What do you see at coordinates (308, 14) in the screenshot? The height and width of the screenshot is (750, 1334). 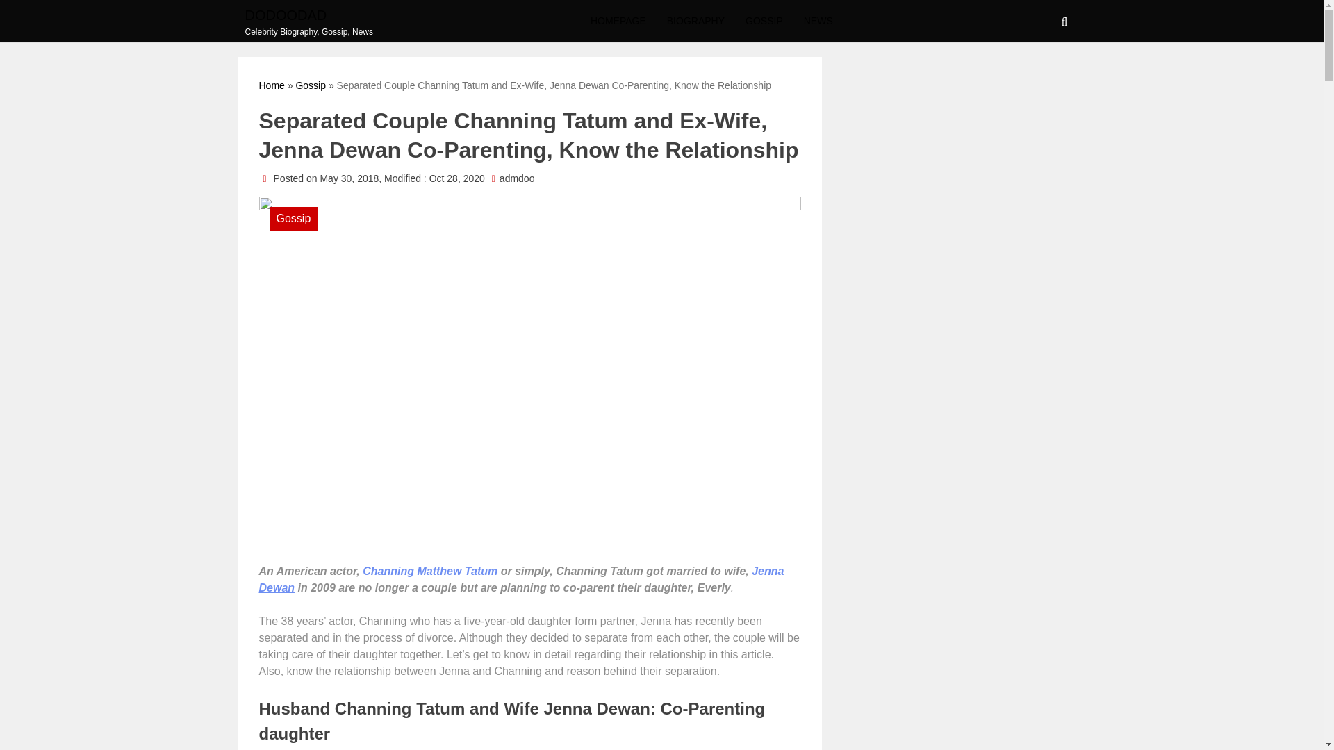 I see `DODOODAD` at bounding box center [308, 14].